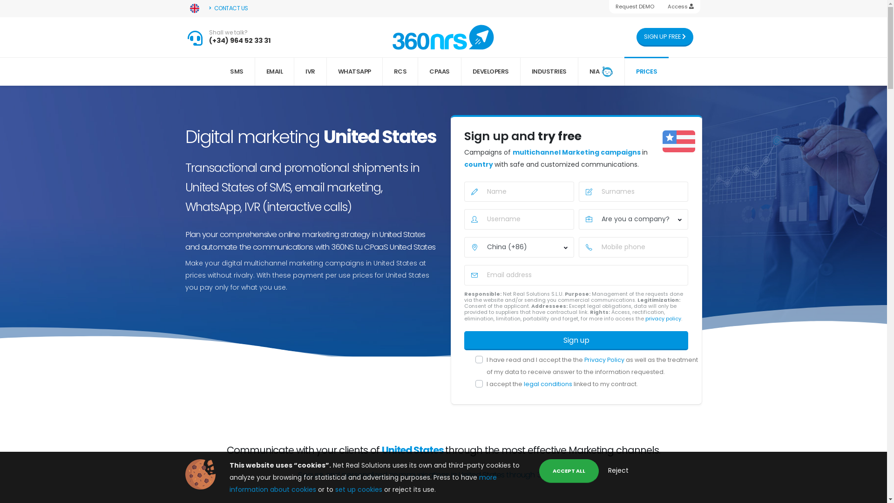  Describe the element at coordinates (359, 489) in the screenshot. I see `set up cookies` at that location.